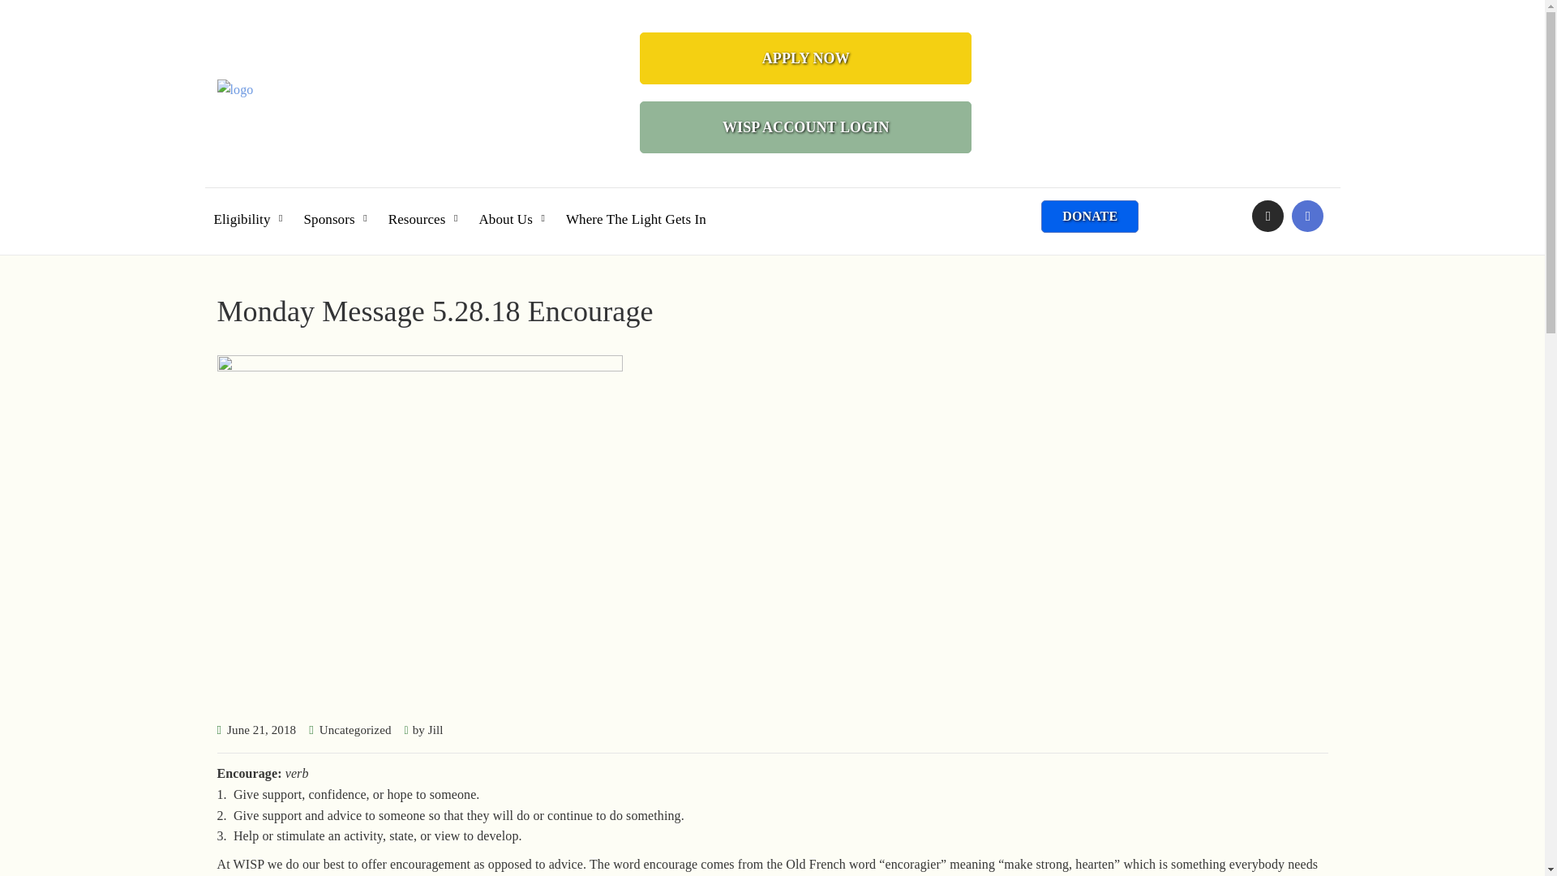  I want to click on Permalink to Monday Message 5.28.18  Encourage, so click(261, 730).